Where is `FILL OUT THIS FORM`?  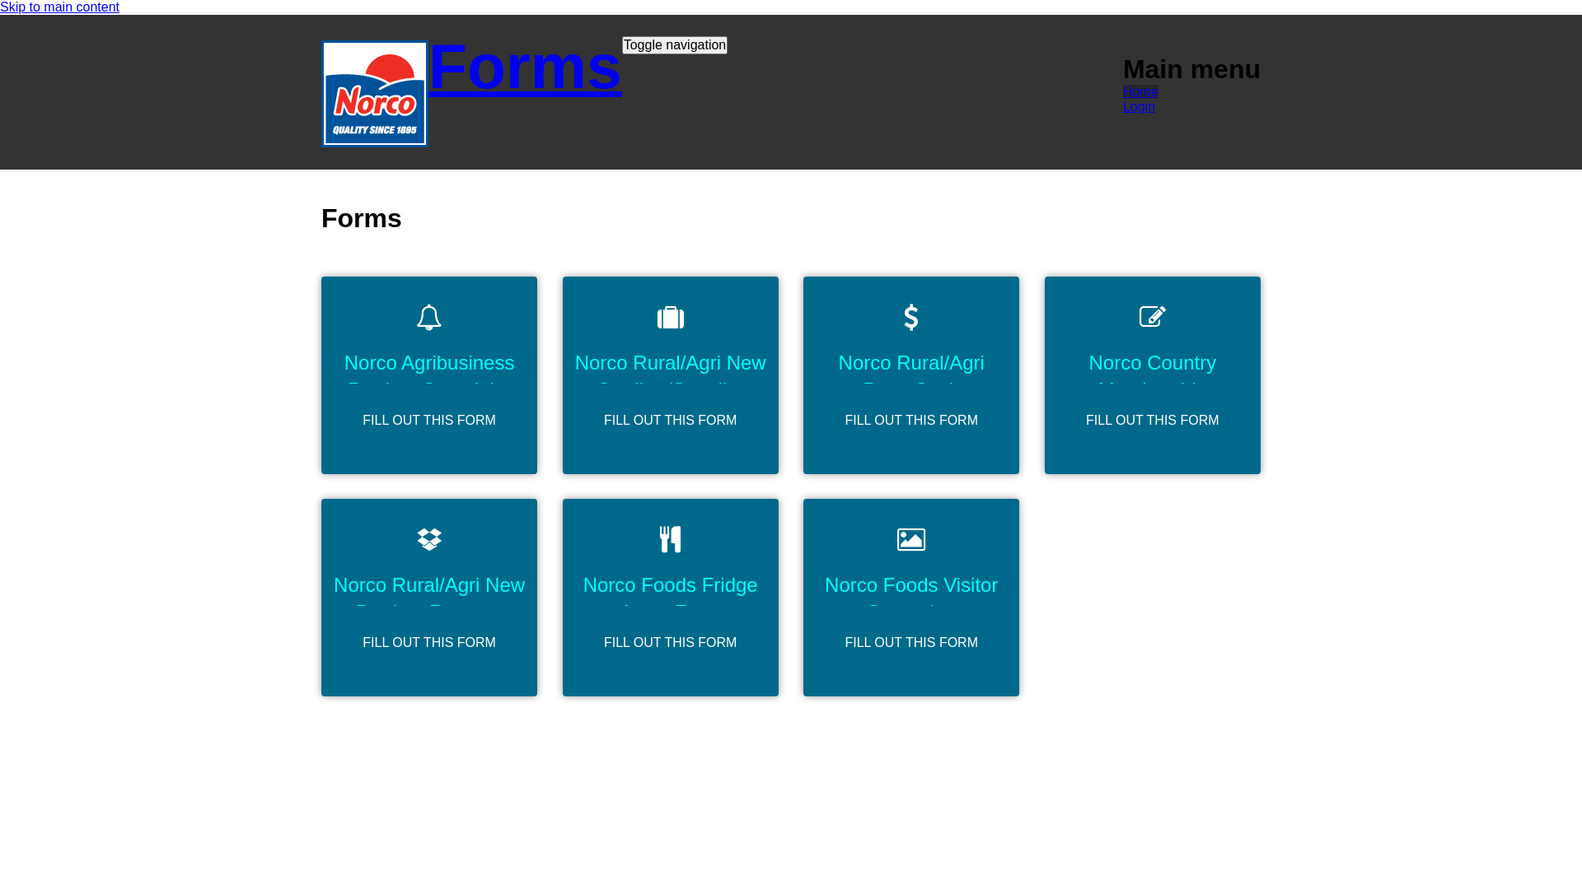
FILL OUT THIS FORM is located at coordinates (429, 643).